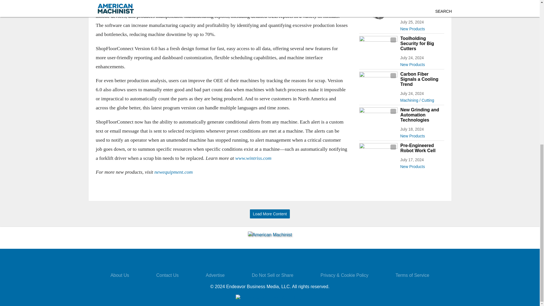 The width and height of the screenshot is (544, 306). I want to click on Carbon Fiber Signals a Cooling Trend, so click(422, 79).